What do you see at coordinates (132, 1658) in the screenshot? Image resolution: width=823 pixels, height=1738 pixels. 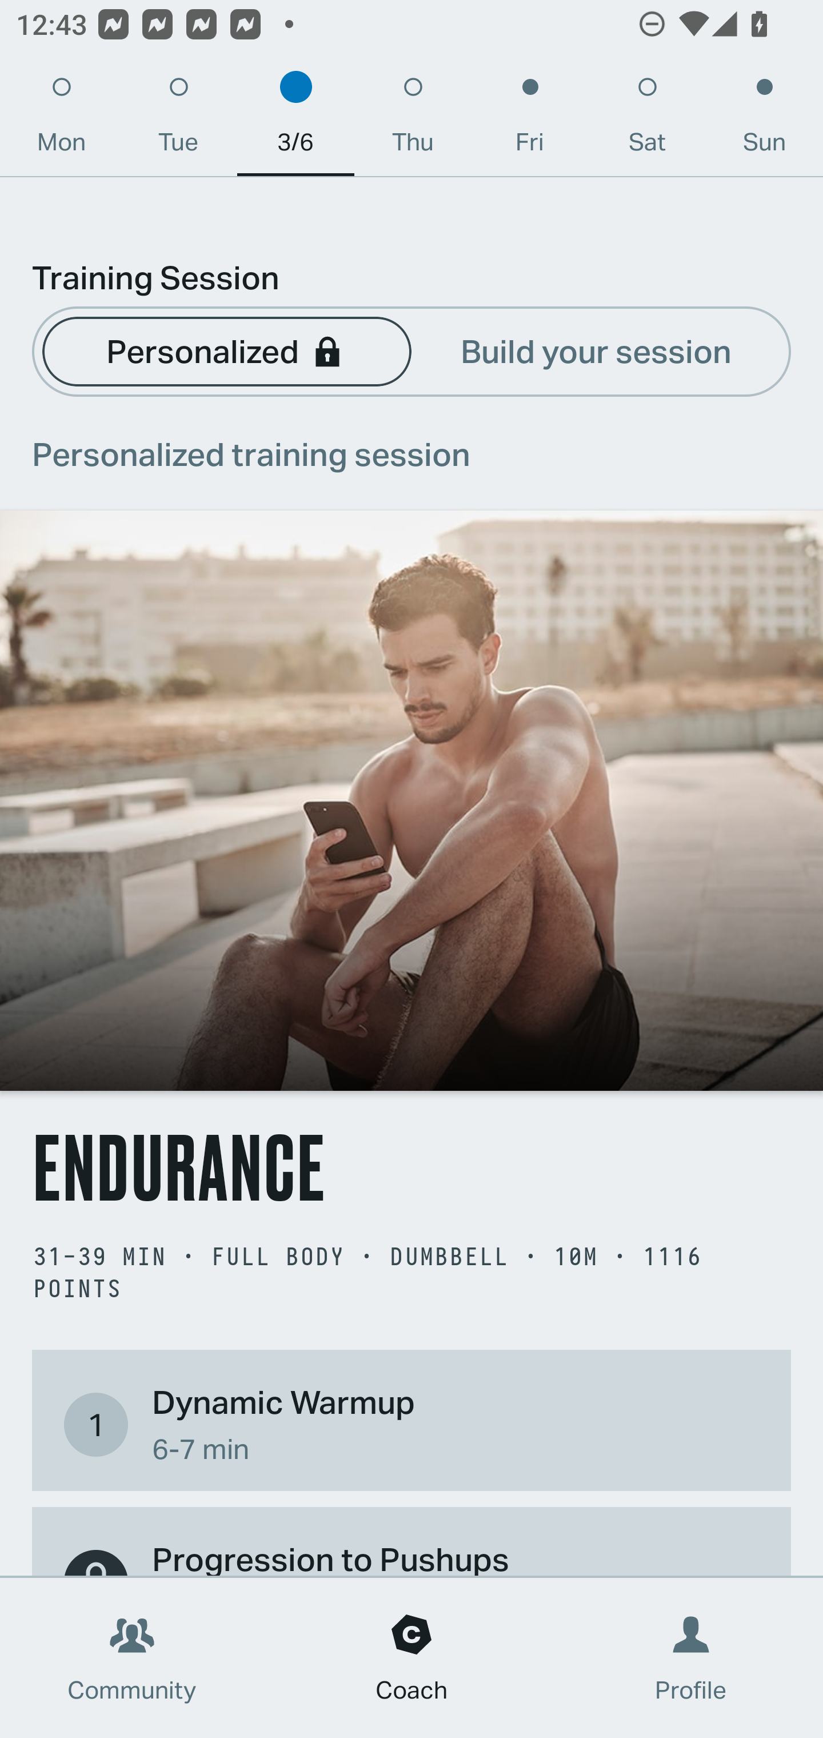 I see `Community` at bounding box center [132, 1658].